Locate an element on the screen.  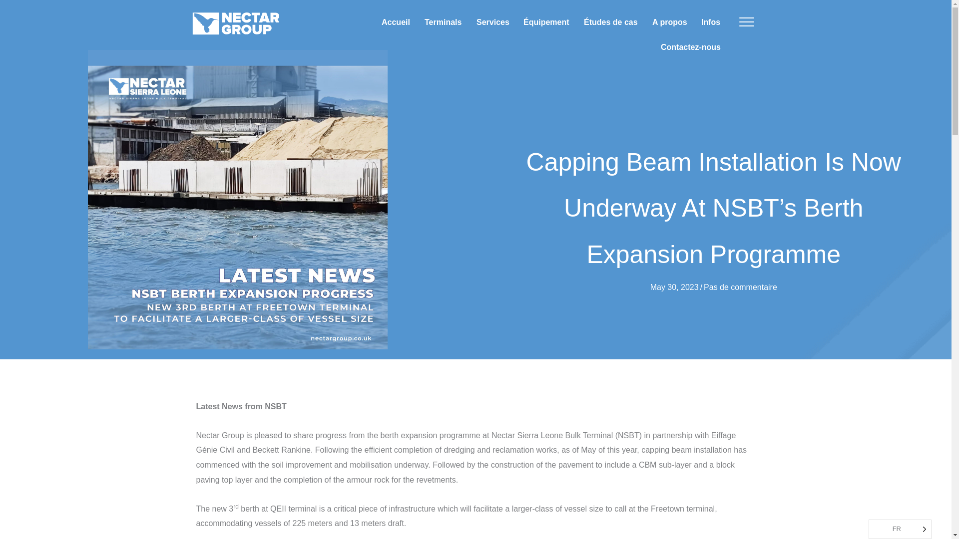
Terminals is located at coordinates (443, 22).